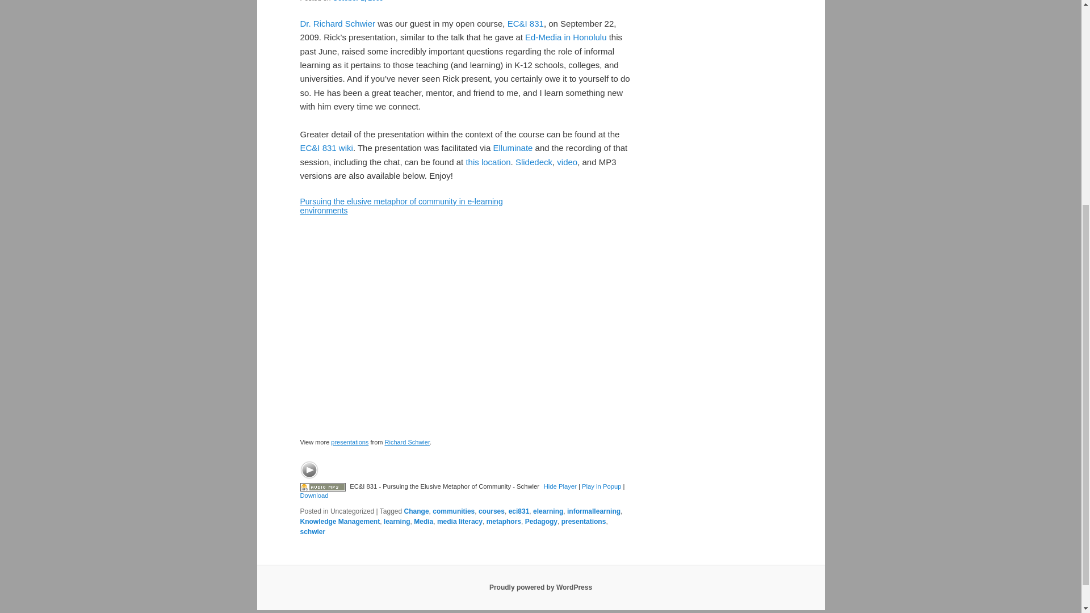 The image size is (1090, 613). I want to click on Richard Schwier, so click(406, 442).